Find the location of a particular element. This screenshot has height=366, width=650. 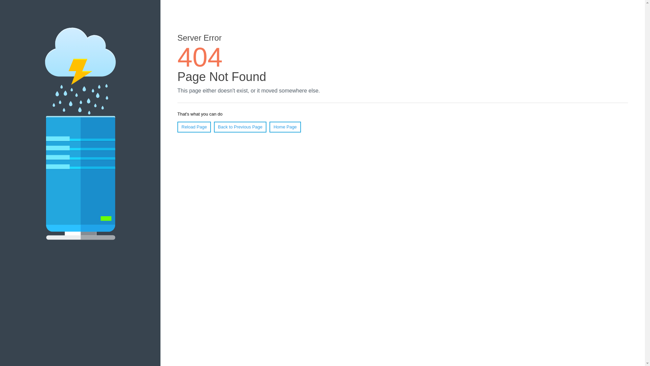

Reload Page is located at coordinates (194, 127).